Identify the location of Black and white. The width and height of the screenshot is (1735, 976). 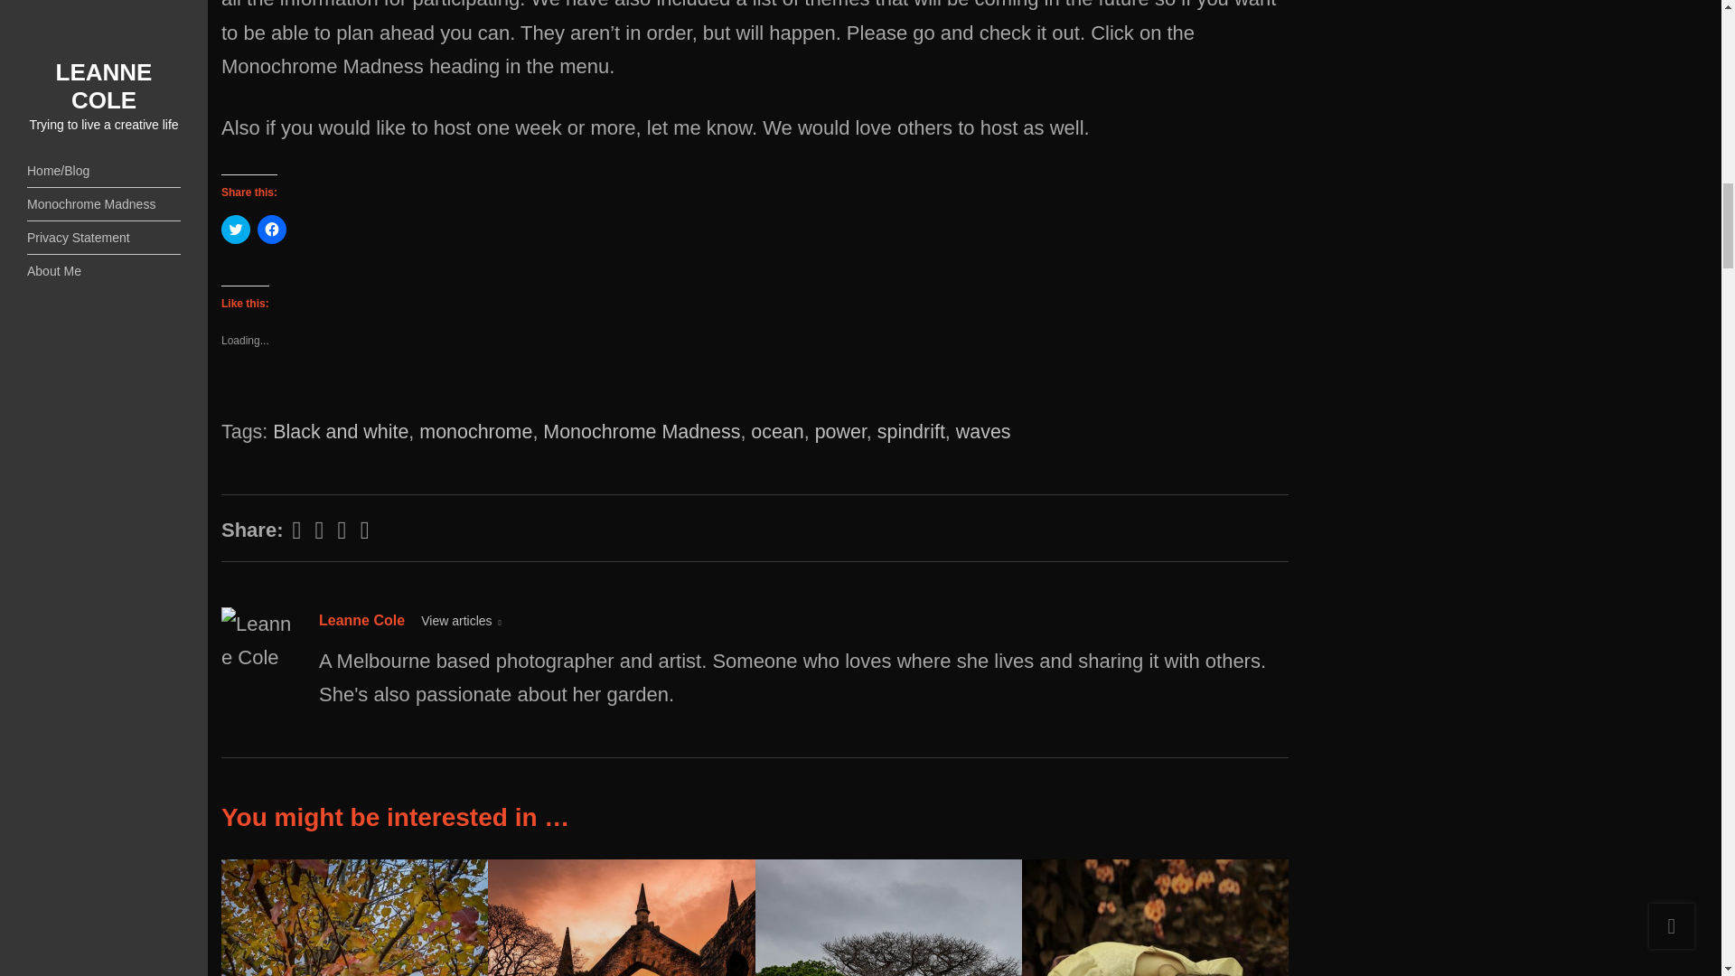
(340, 432).